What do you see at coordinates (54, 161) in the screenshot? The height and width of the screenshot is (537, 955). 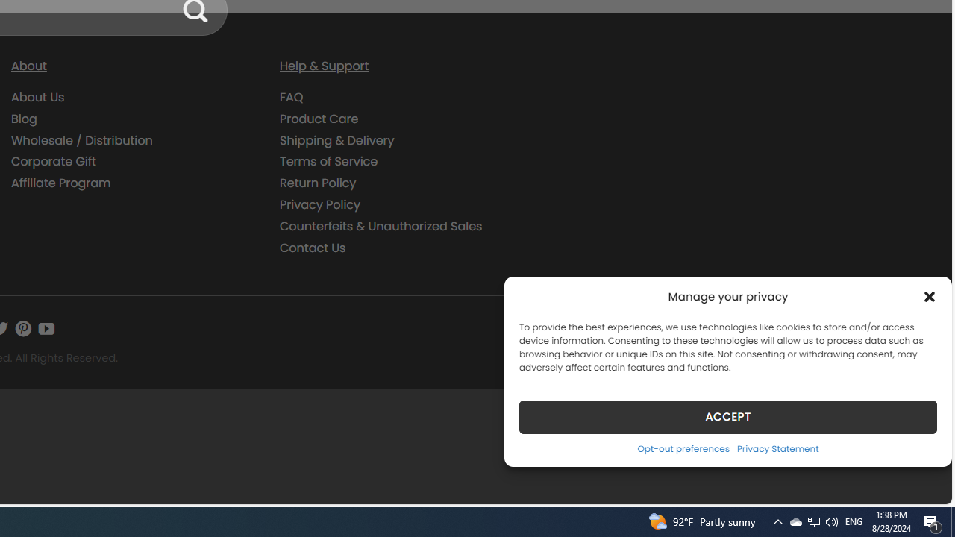 I see `Corporate Gift` at bounding box center [54, 161].